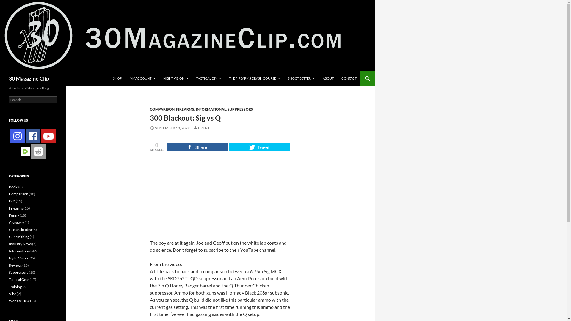  I want to click on Funny, so click(14, 215).